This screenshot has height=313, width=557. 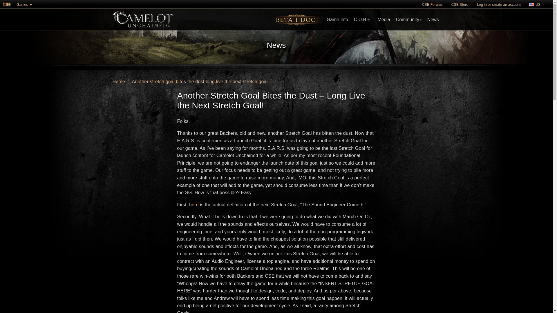 I want to click on Games, so click(x=24, y=4).